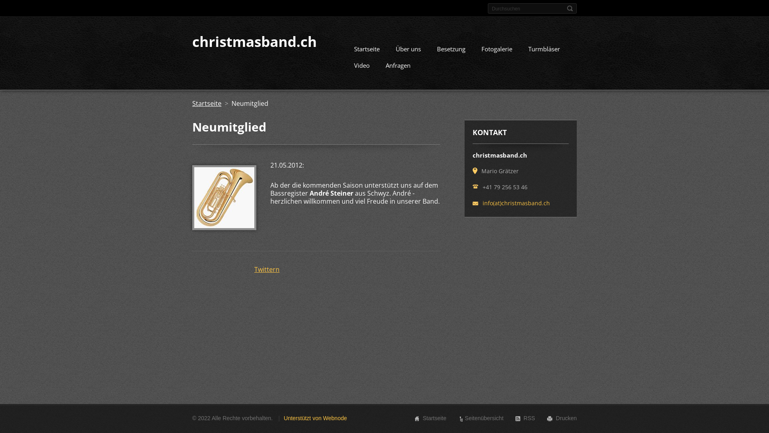  Describe the element at coordinates (398, 67) in the screenshot. I see `Anfragen` at that location.